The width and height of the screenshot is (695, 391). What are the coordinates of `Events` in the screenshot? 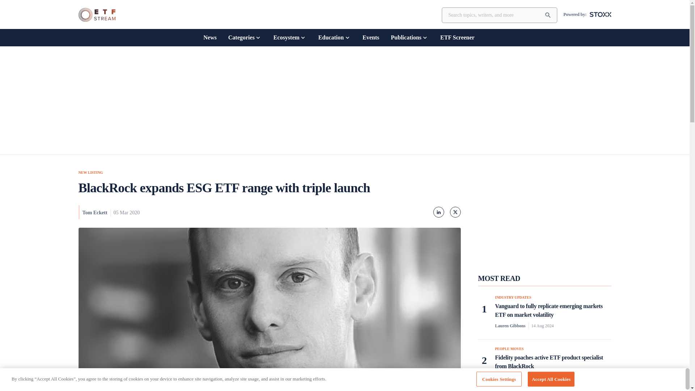 It's located at (371, 37).